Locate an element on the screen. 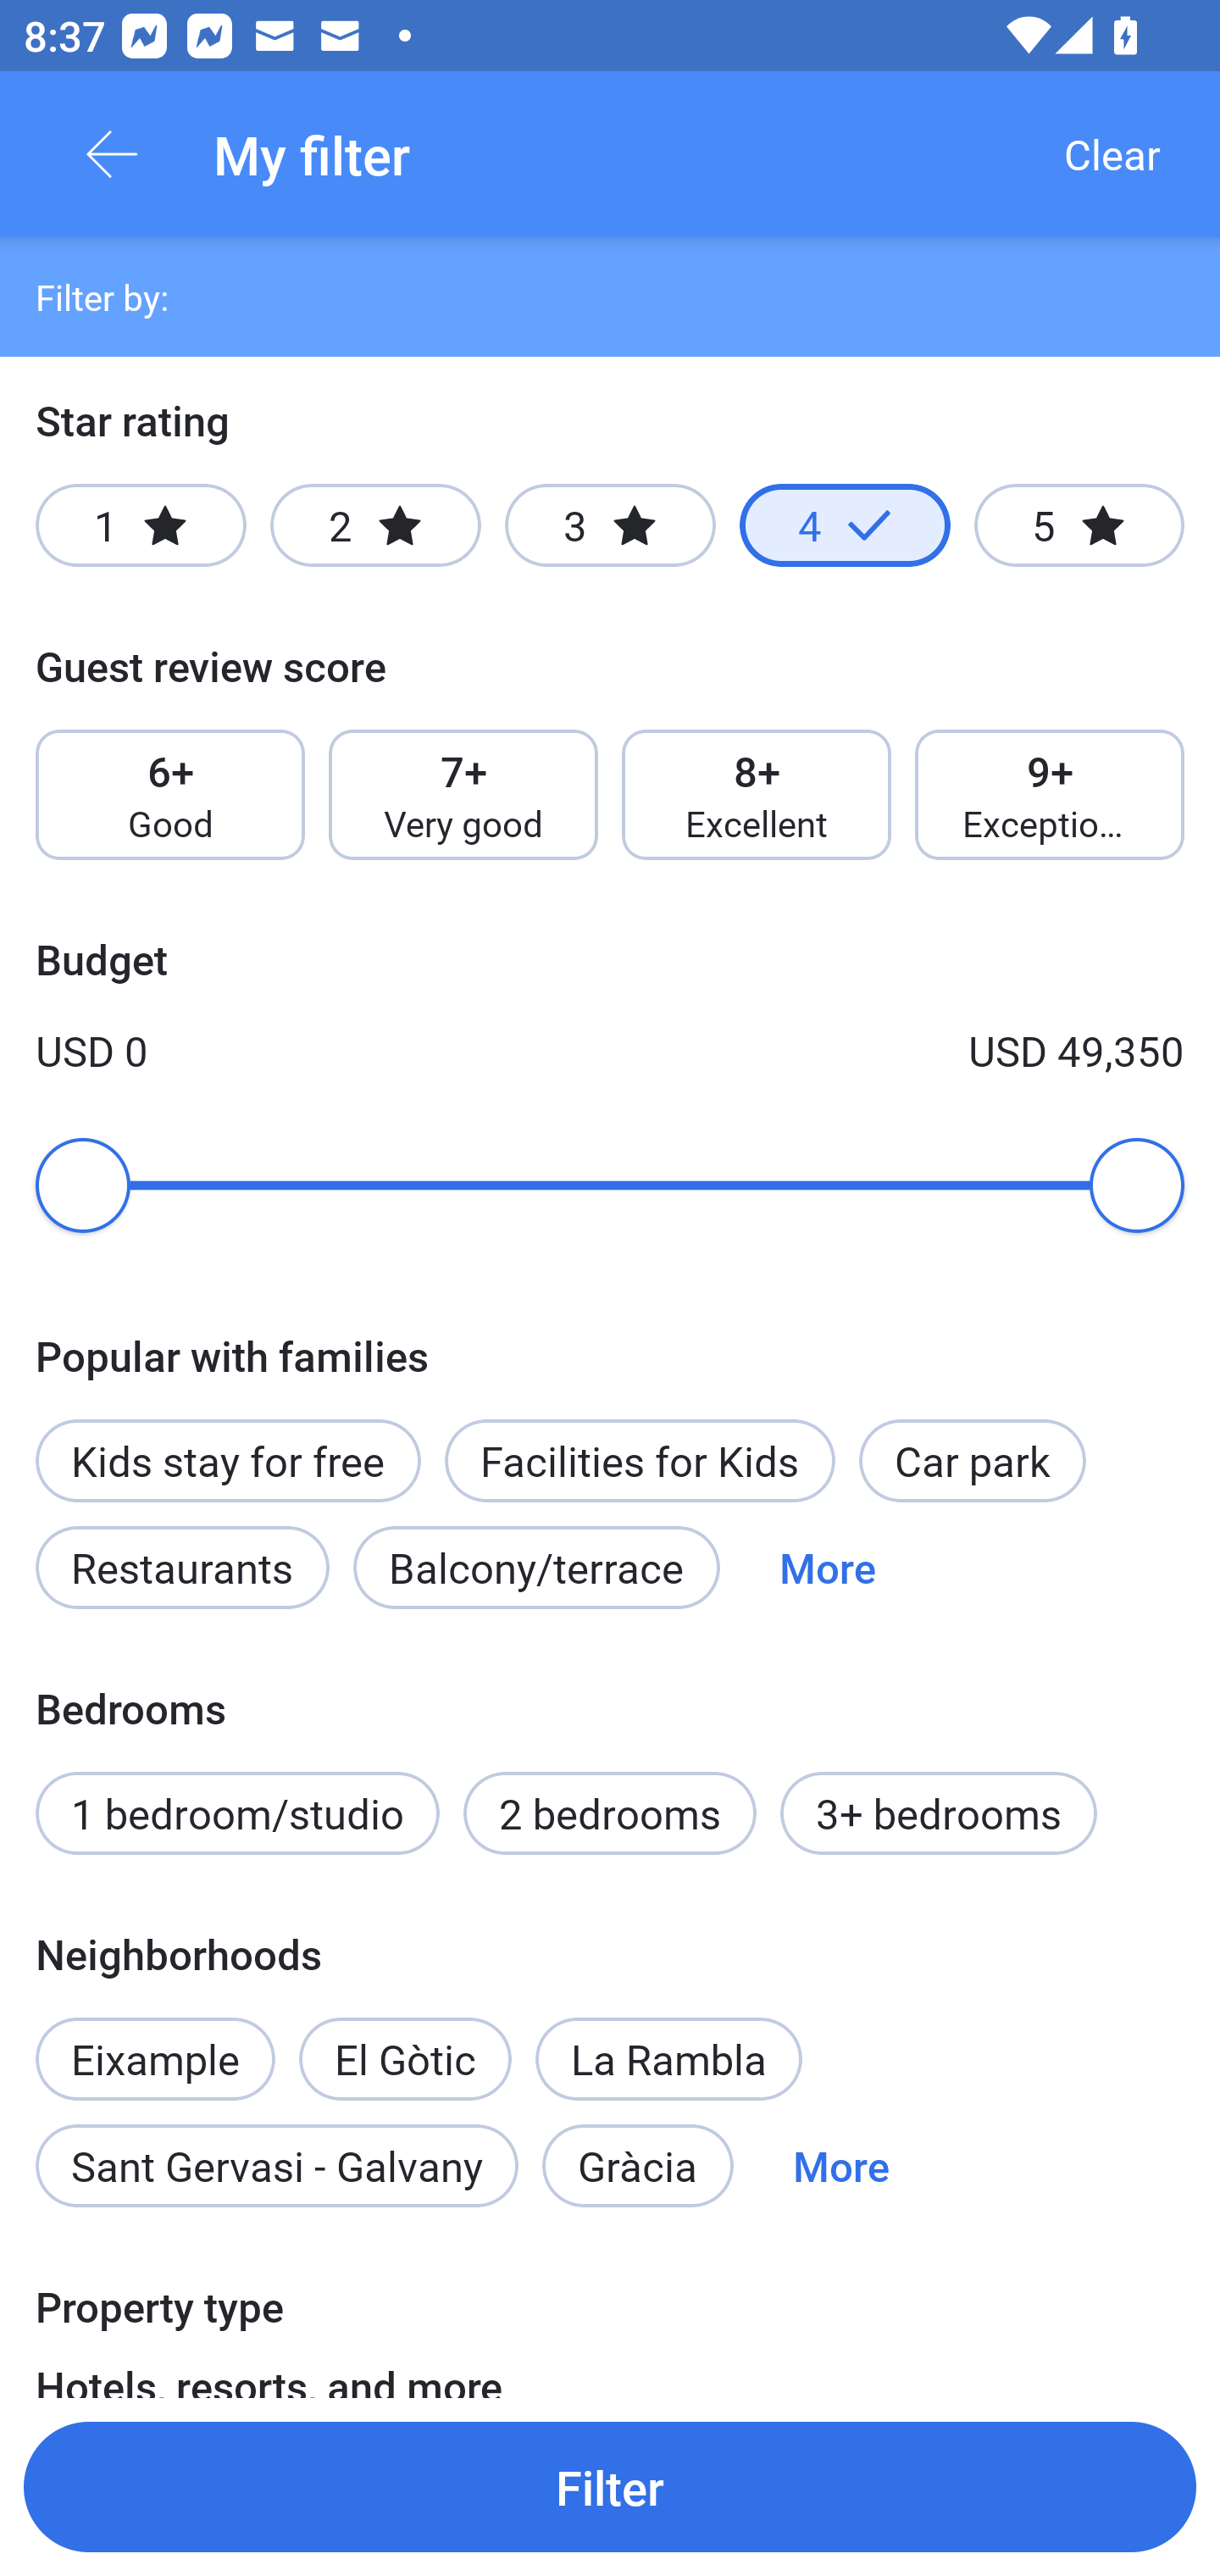 This screenshot has height=2576, width=1220. 8+ Excellent is located at coordinates (757, 795).